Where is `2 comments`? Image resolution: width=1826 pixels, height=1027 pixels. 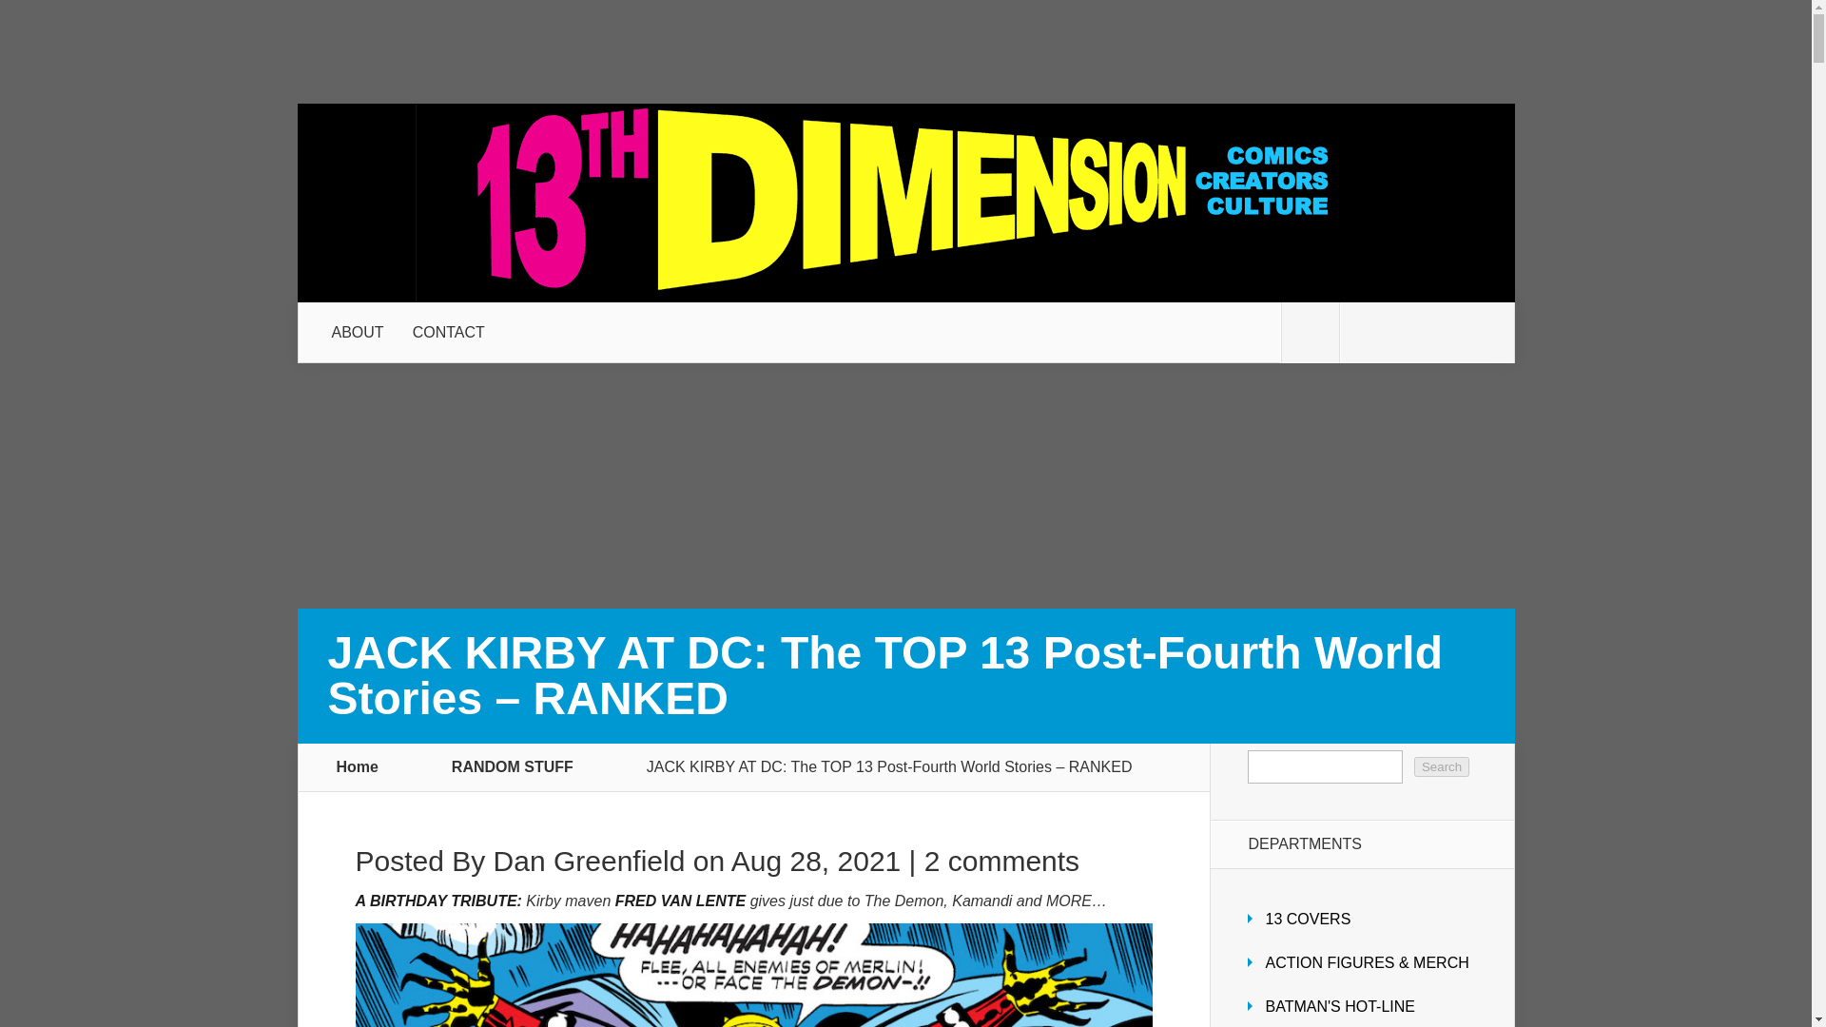
2 comments is located at coordinates (1000, 861).